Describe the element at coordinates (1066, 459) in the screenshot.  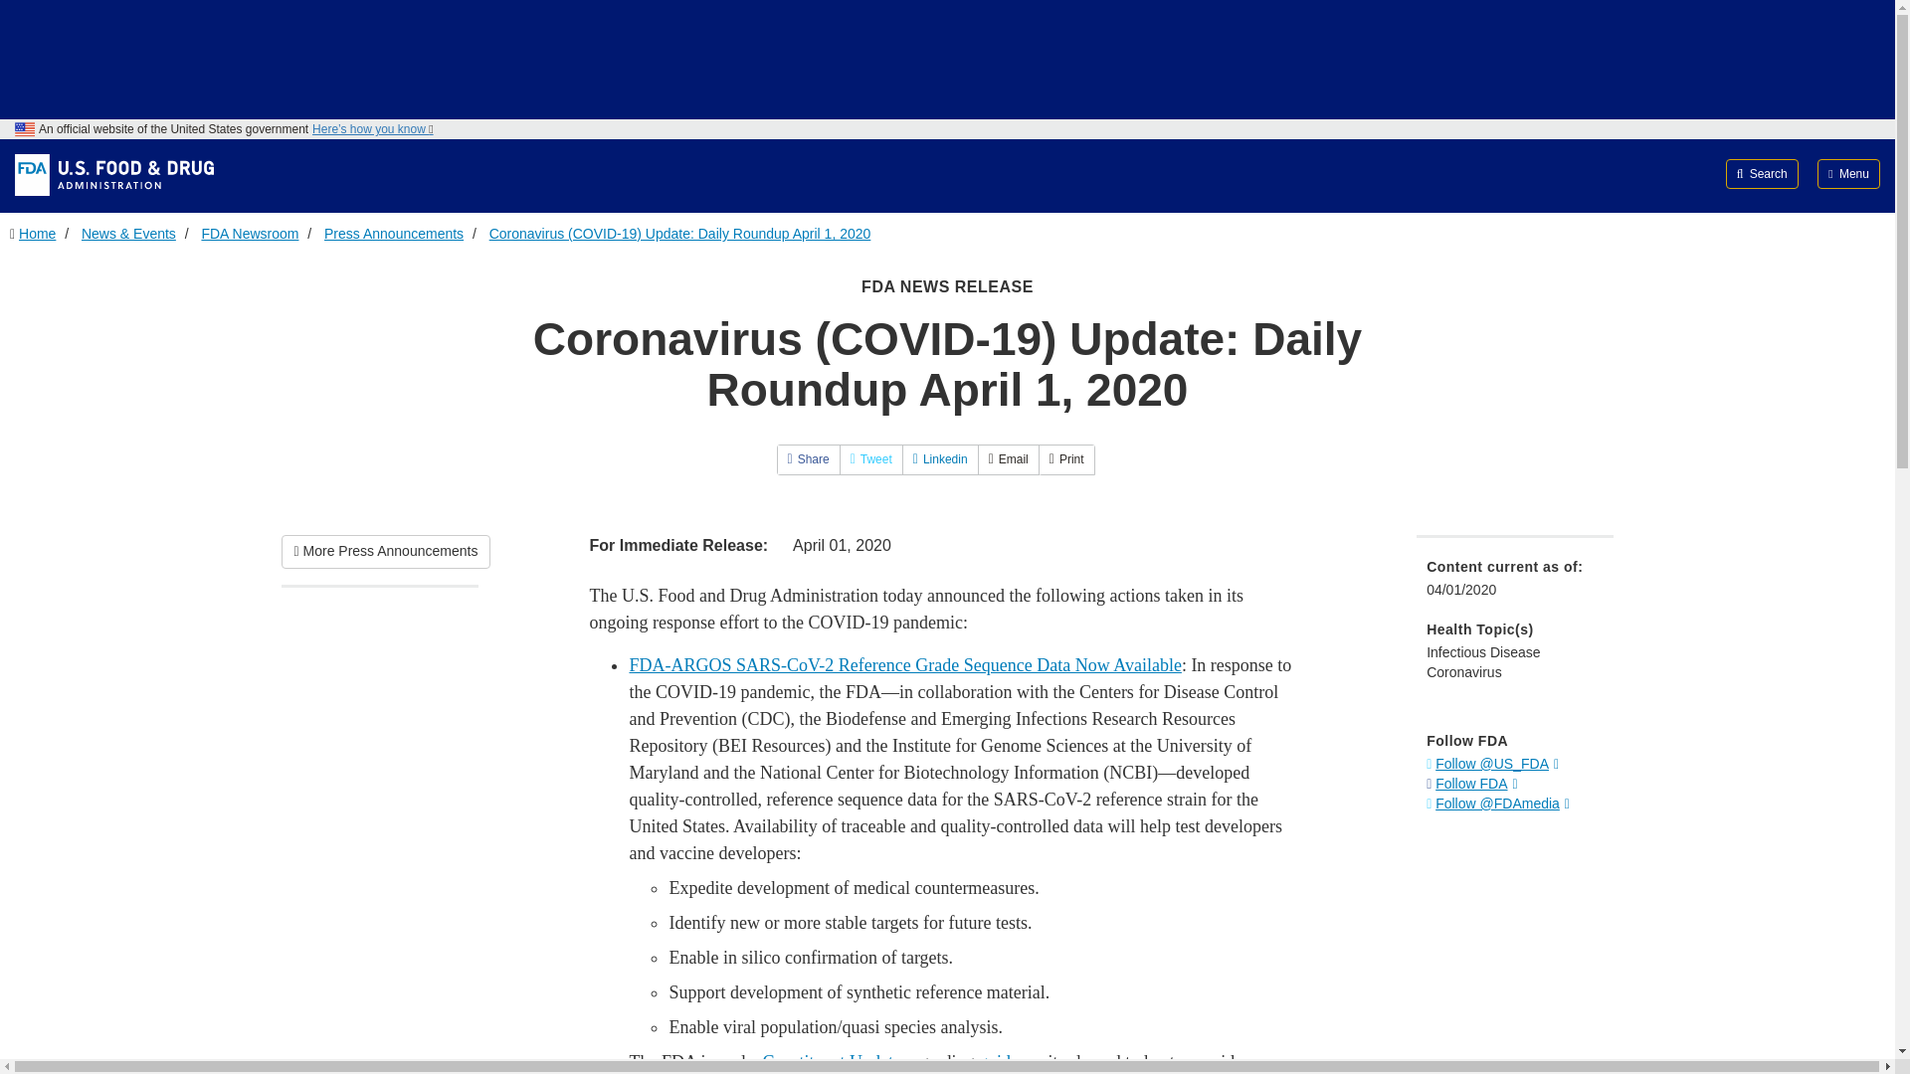
I see `Print this page` at that location.